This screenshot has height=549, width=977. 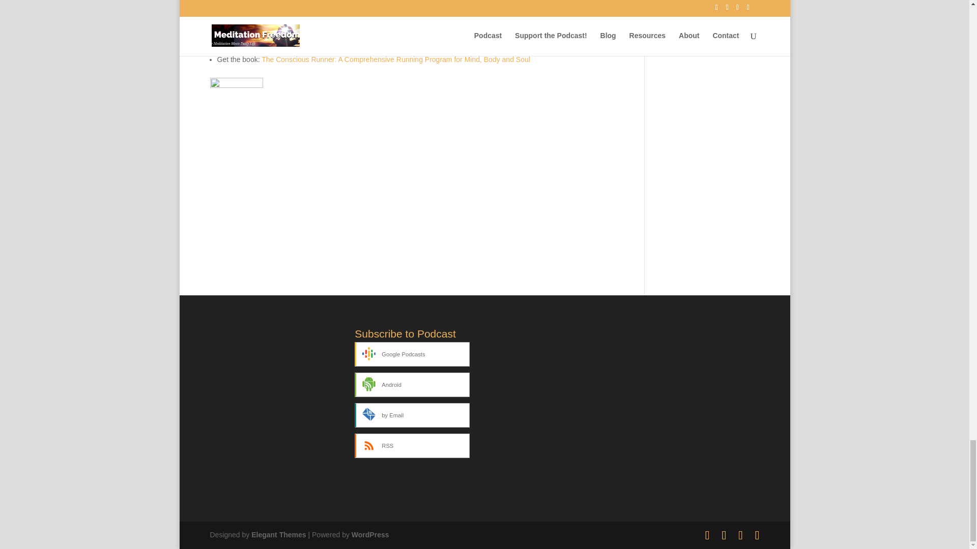 I want to click on The Conscious Runner.com, so click(x=294, y=46).